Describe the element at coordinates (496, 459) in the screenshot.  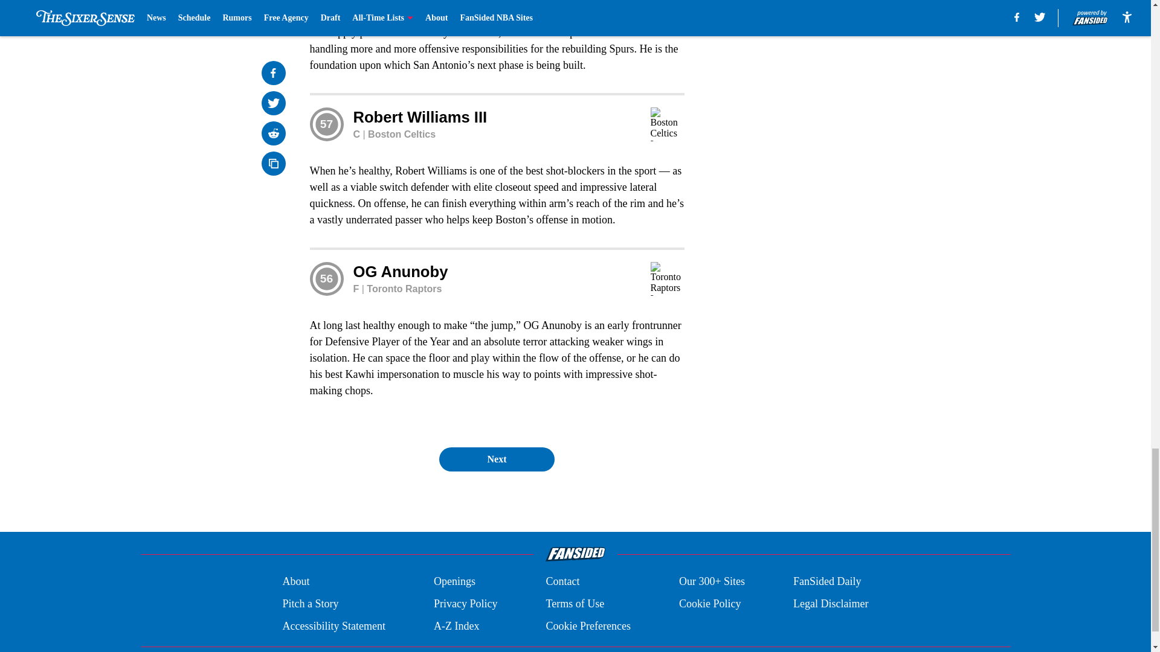
I see `Next` at that location.